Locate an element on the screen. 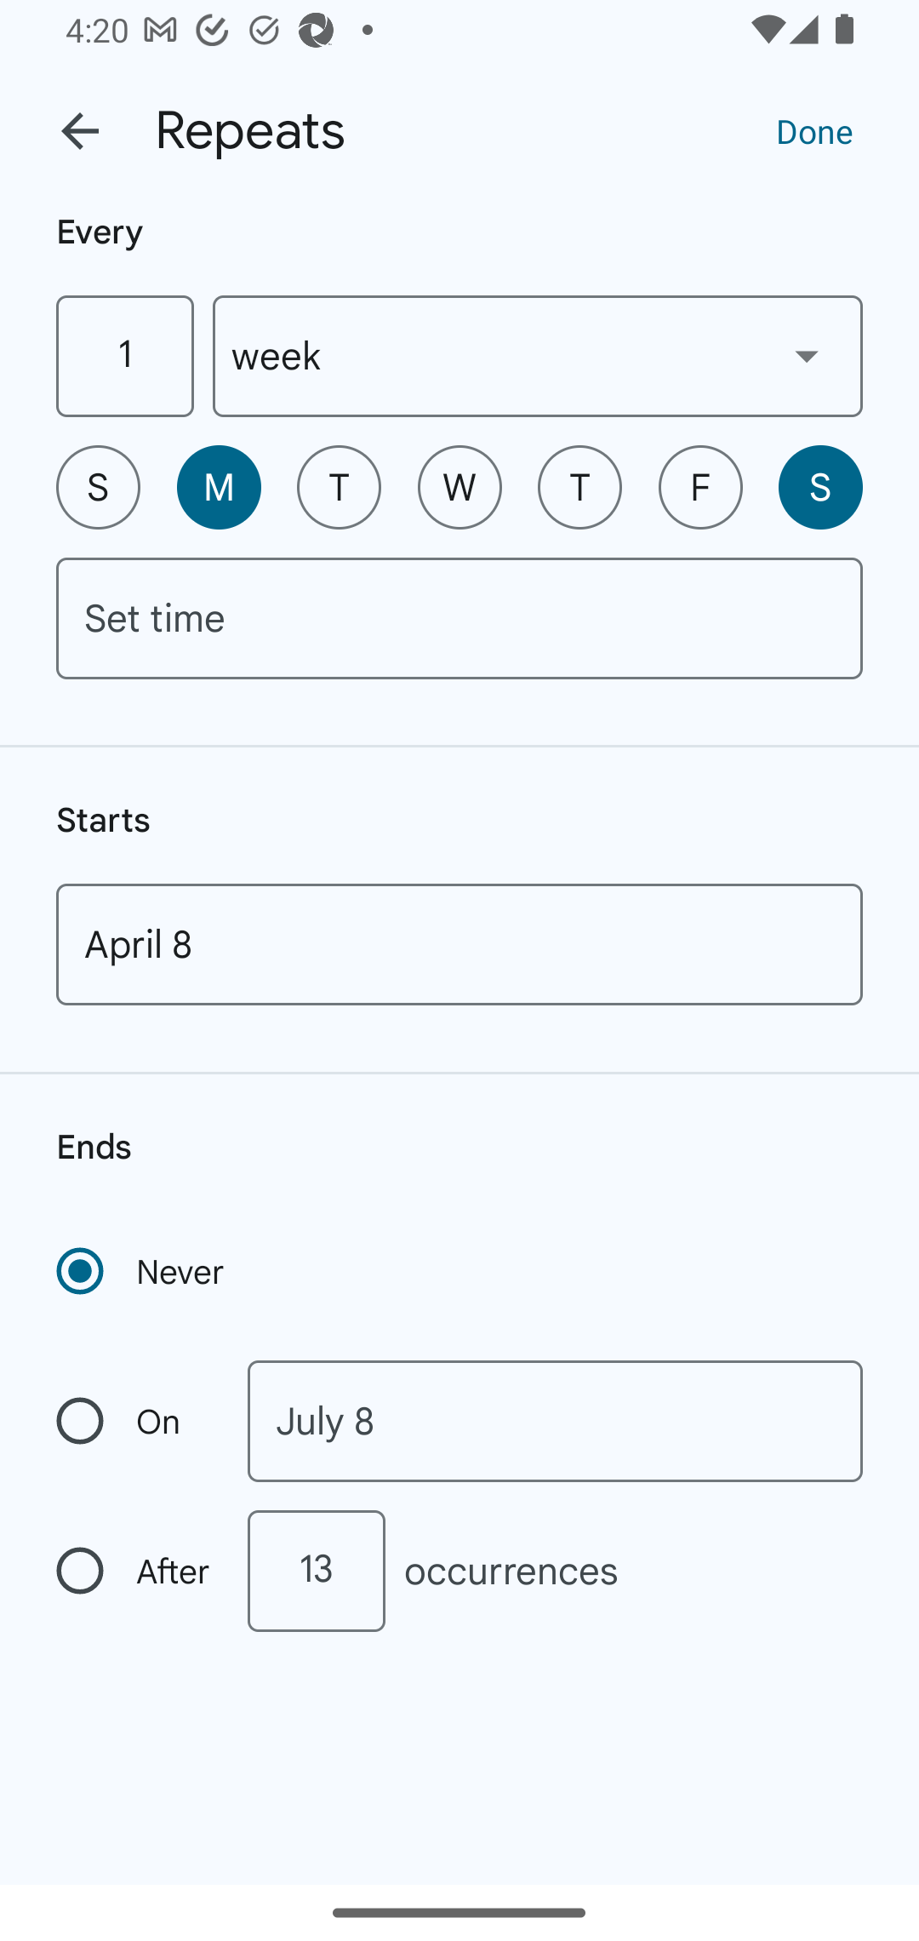  Show dropdown menu is located at coordinates (807, 355).